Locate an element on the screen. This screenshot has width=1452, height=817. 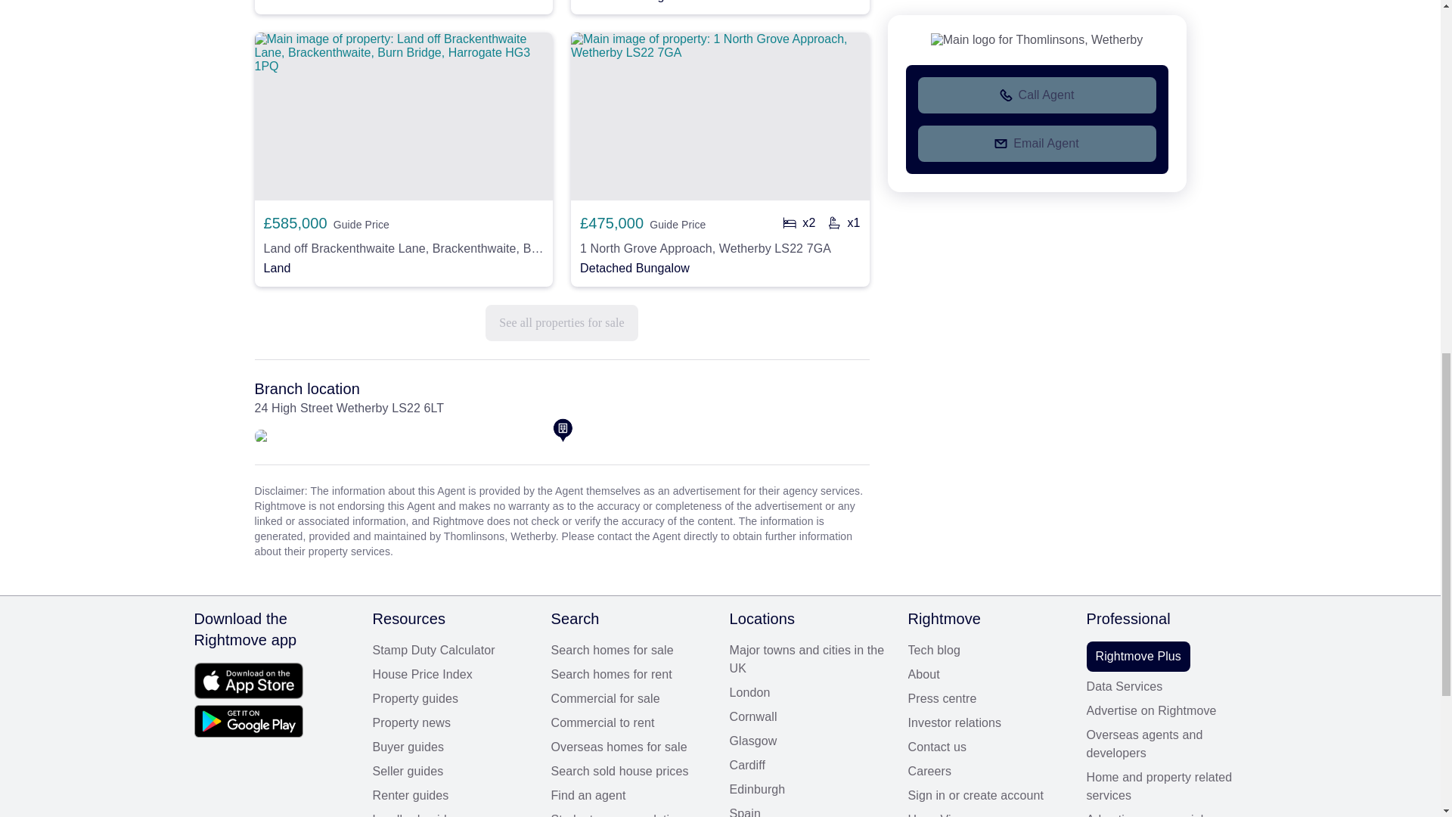
Stamp duty calculator is located at coordinates (452, 650).